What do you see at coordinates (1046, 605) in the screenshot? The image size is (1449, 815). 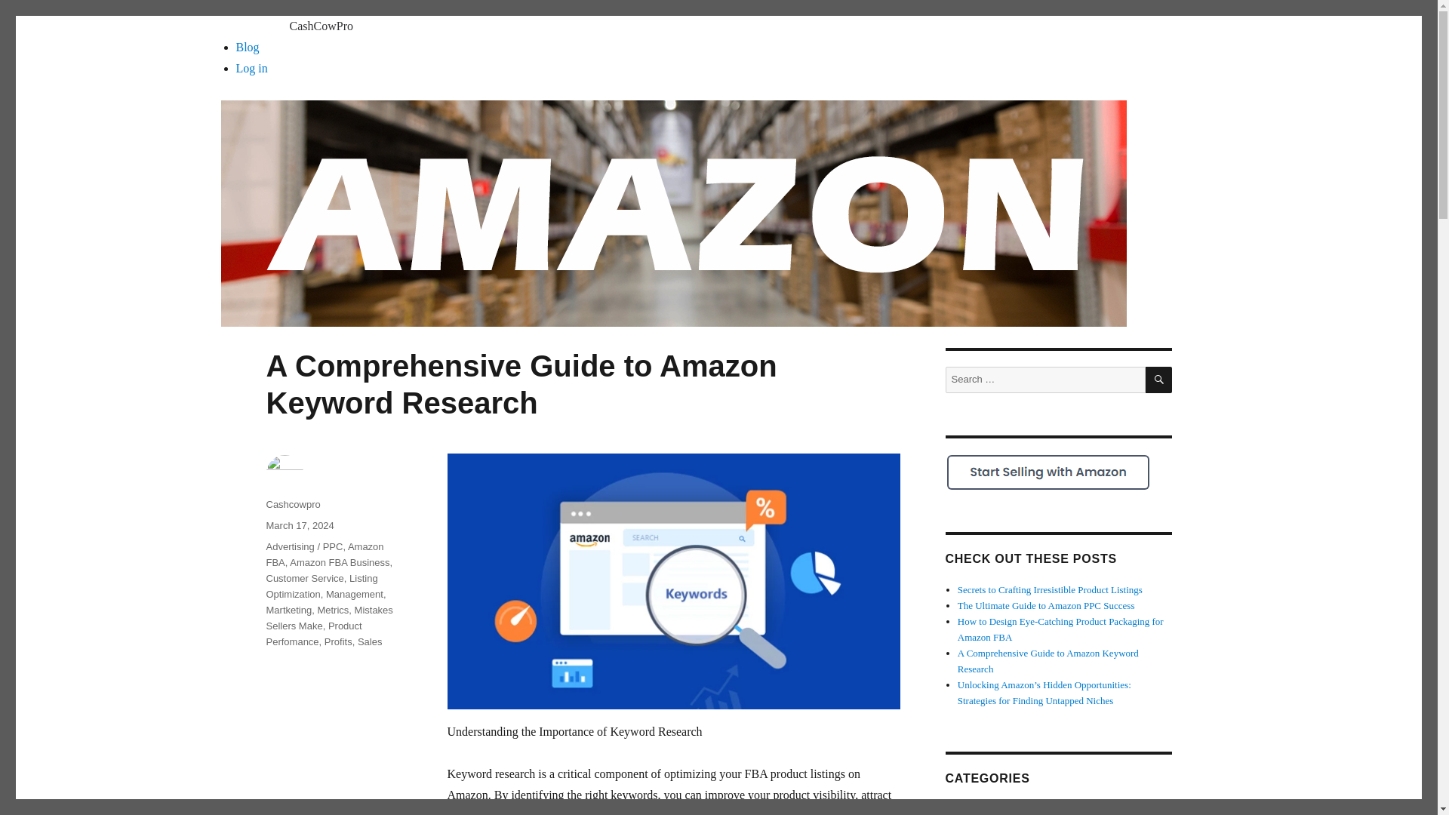 I see `The Ultimate Guide to Amazon PPC Success` at bounding box center [1046, 605].